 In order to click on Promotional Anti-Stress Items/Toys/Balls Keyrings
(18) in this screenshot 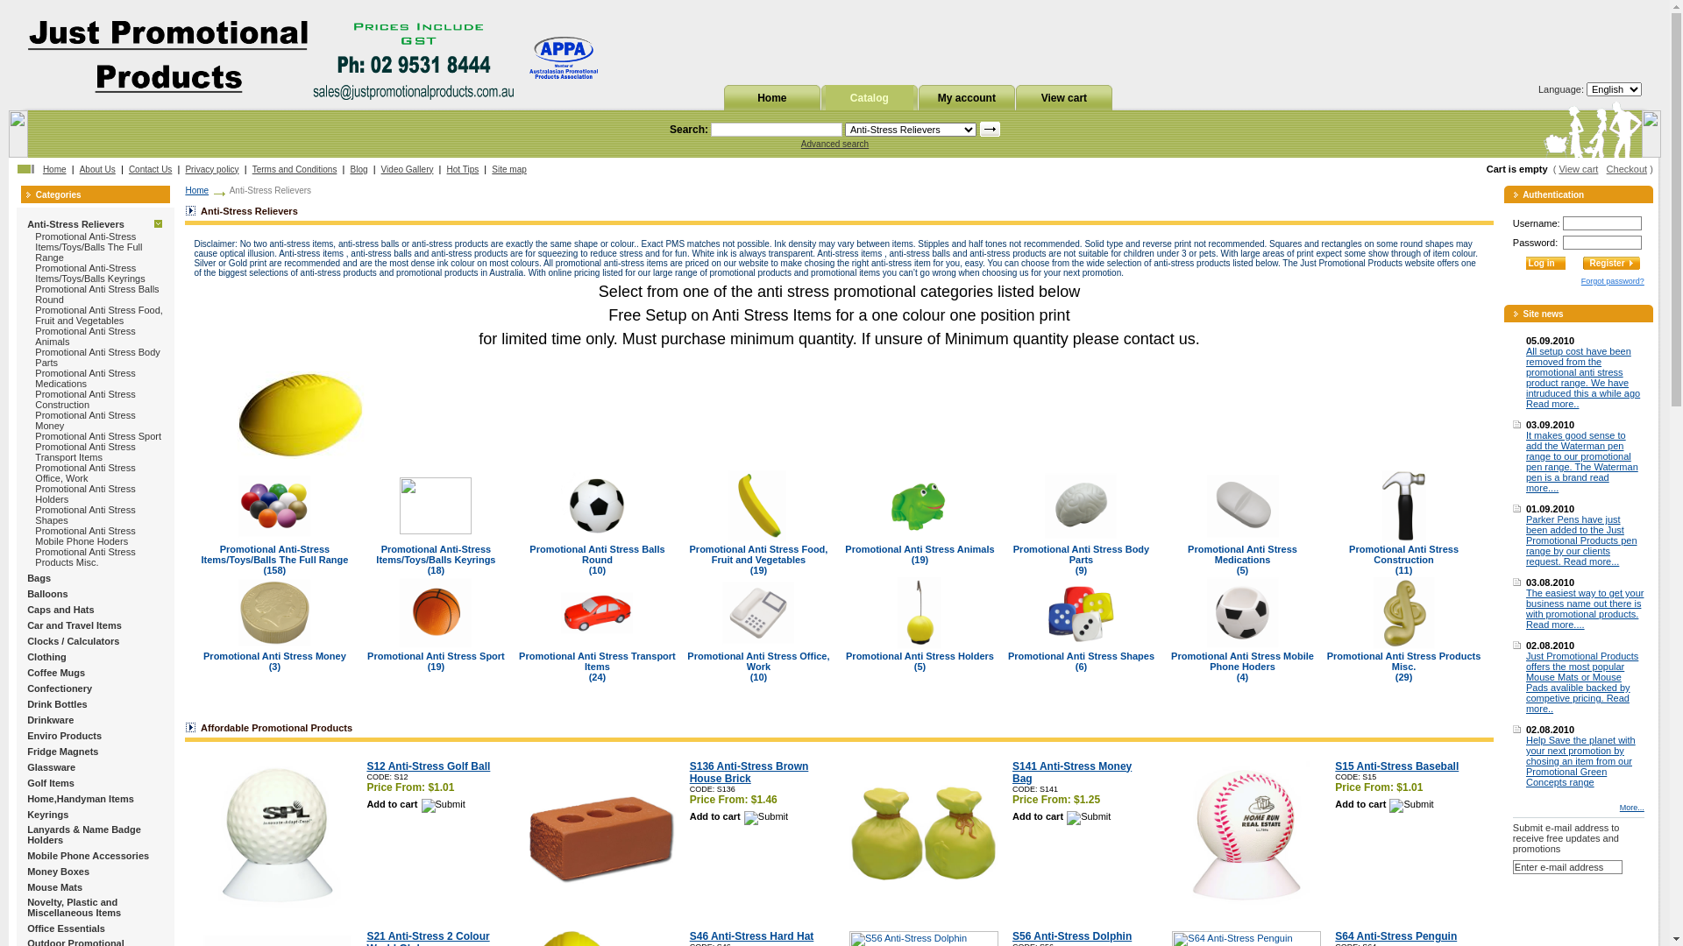, I will do `click(436, 559)`.